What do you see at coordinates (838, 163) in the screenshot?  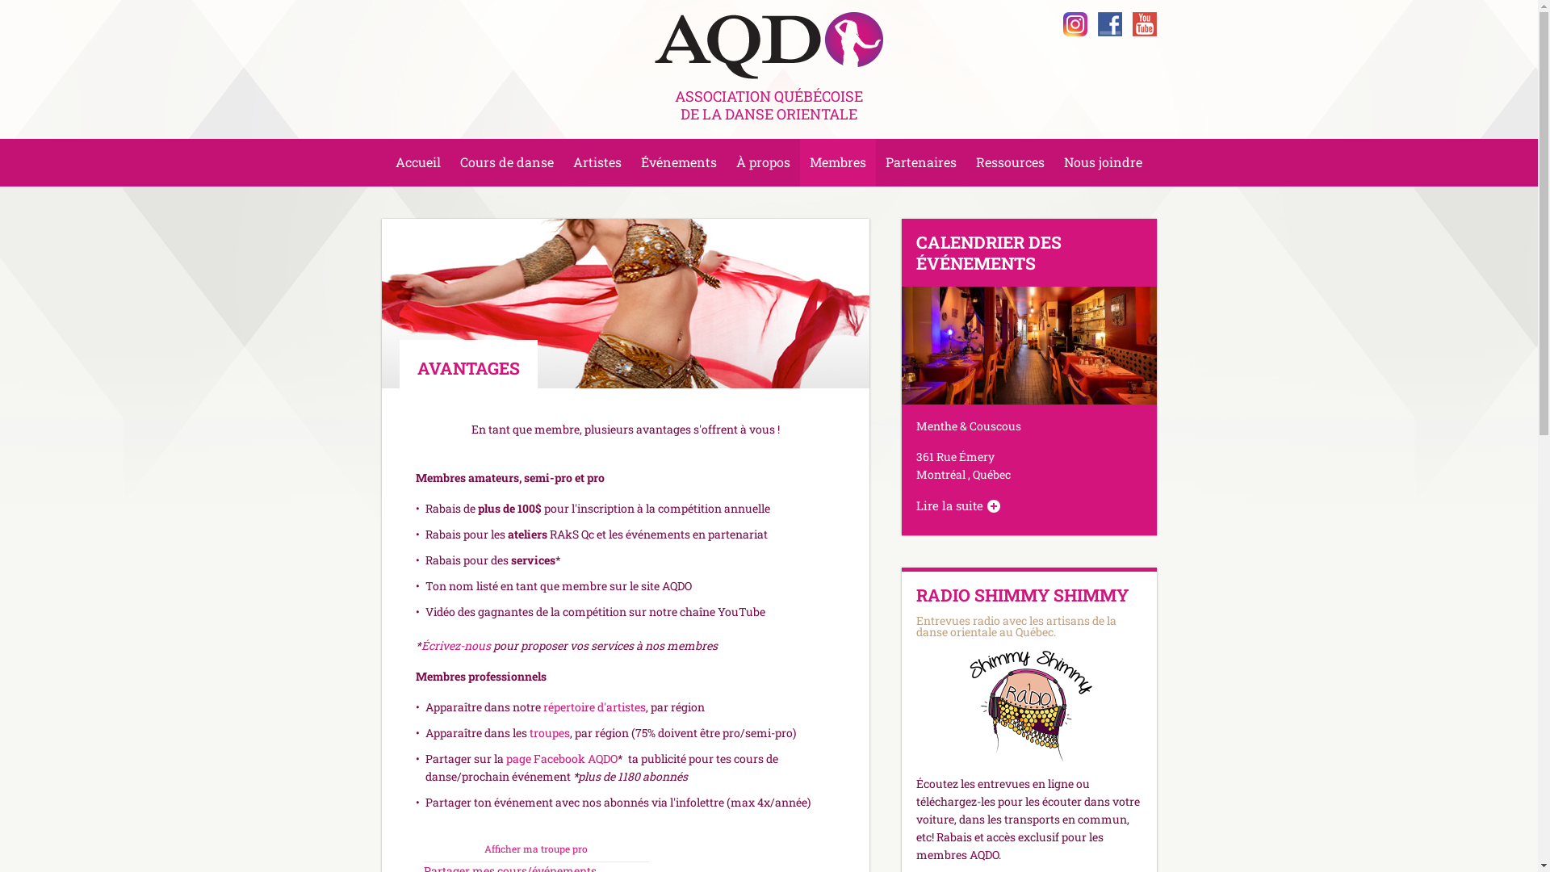 I see `Membres` at bounding box center [838, 163].